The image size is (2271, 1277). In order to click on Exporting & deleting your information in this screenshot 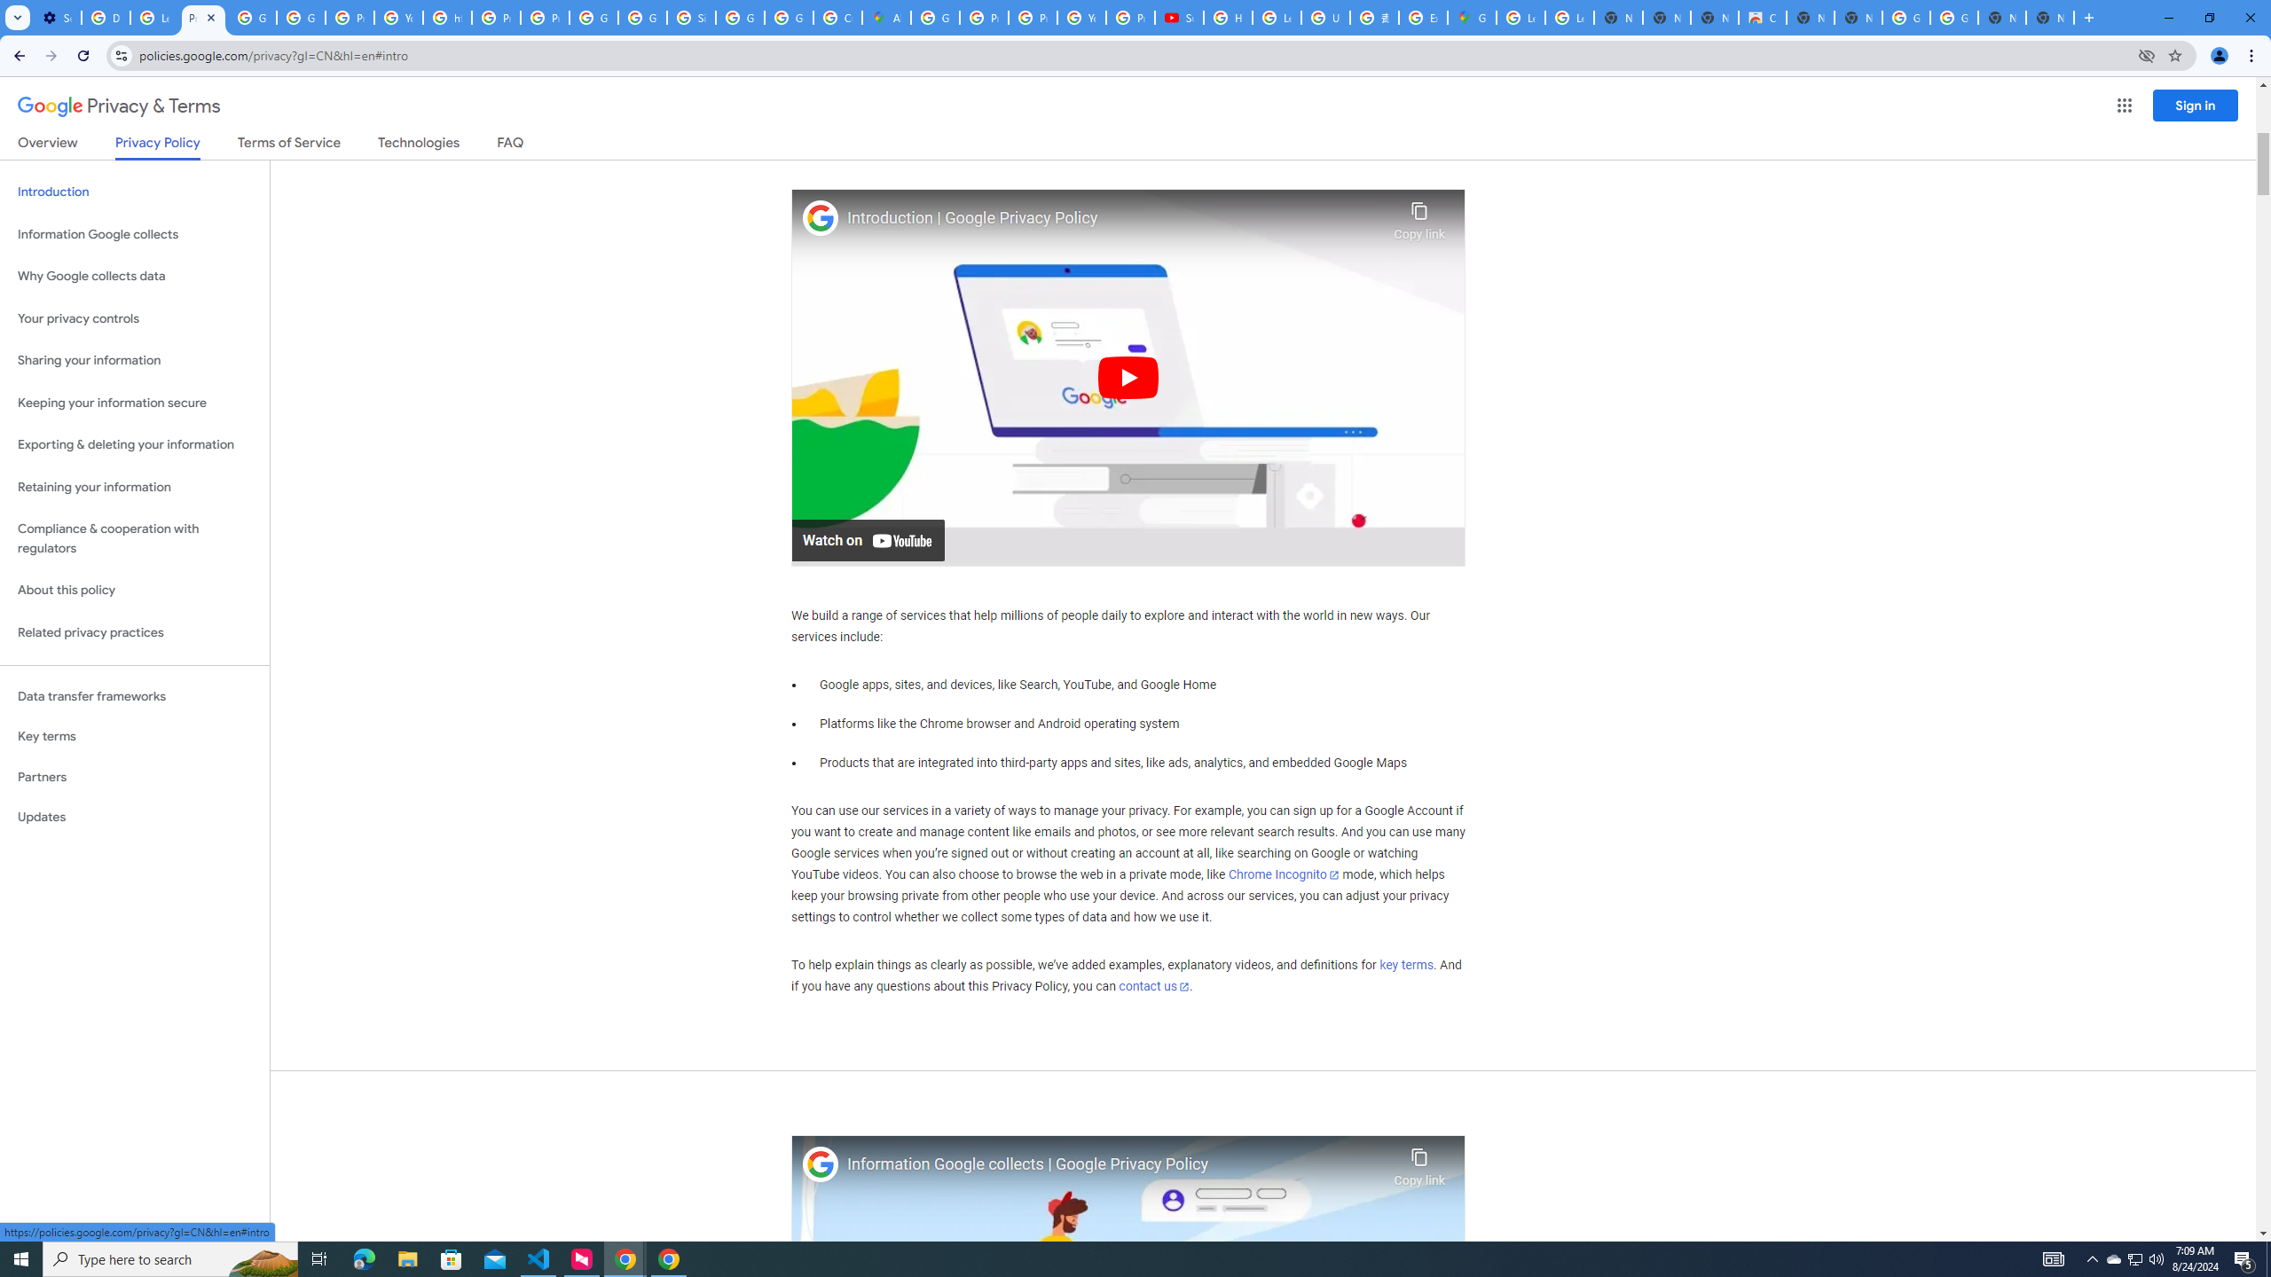, I will do `click(135, 445)`.